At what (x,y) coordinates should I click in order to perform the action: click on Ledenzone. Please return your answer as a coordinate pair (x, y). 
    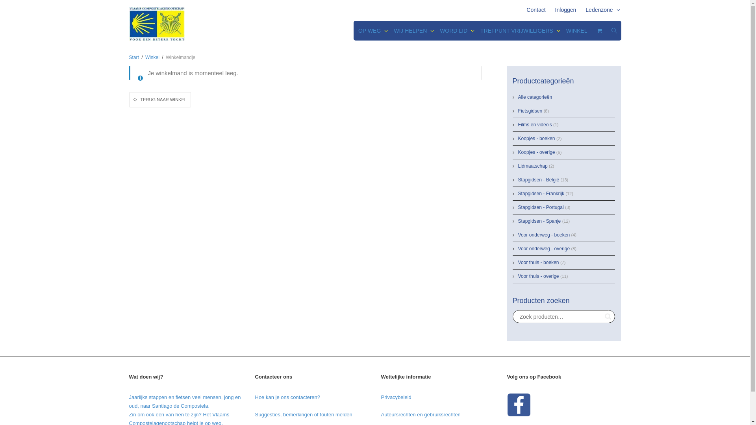
    Looking at the image, I should click on (601, 10).